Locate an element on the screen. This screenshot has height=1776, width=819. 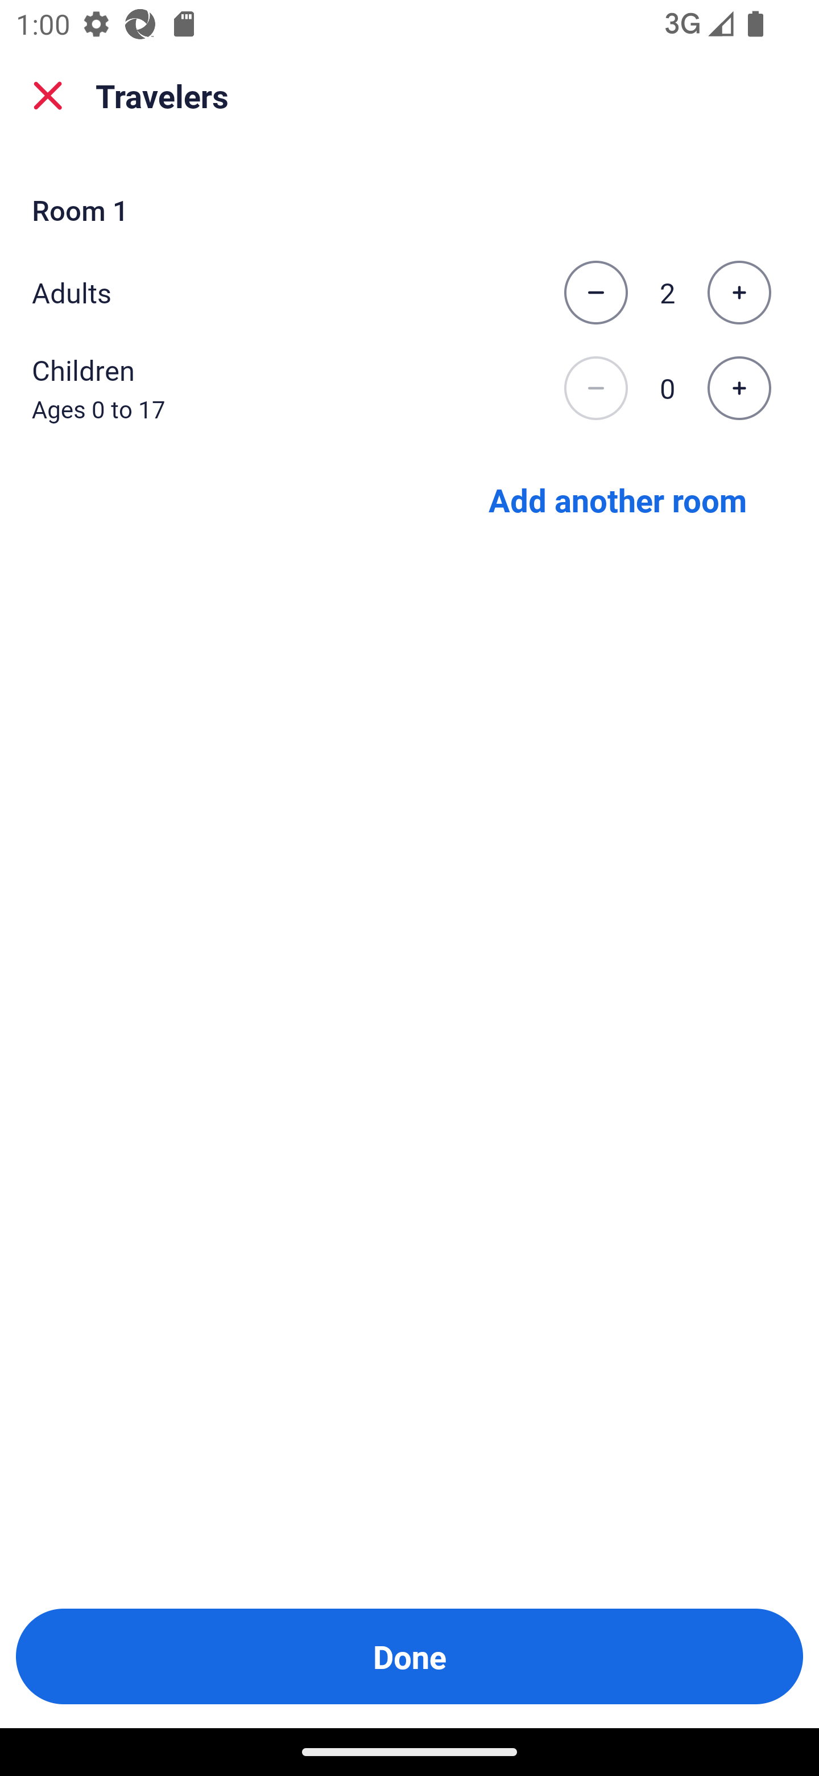
close is located at coordinates (48, 96).